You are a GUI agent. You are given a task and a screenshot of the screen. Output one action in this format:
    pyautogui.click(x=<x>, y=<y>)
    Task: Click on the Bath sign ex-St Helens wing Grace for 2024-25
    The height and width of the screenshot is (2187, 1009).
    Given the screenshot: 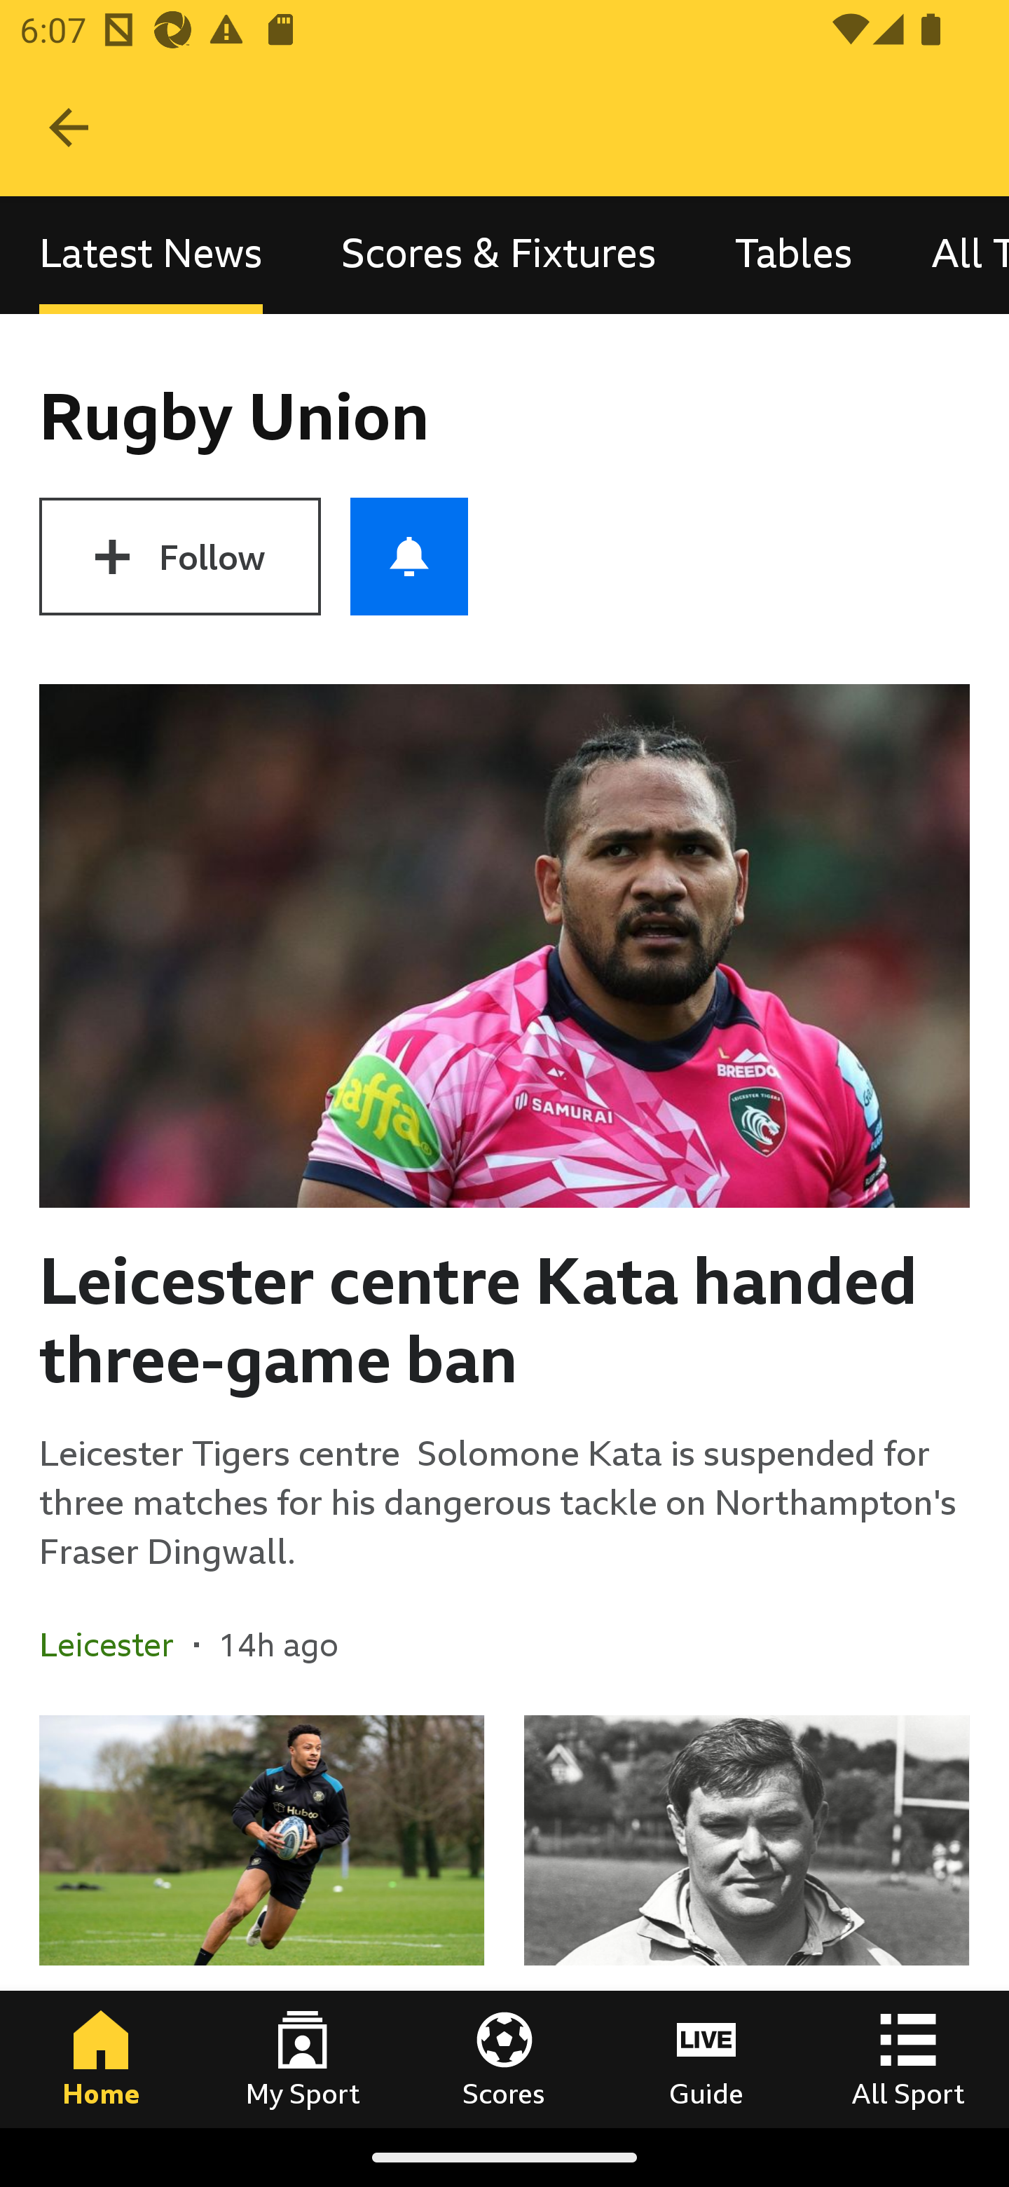 What is the action you would take?
    pyautogui.click(x=262, y=1921)
    